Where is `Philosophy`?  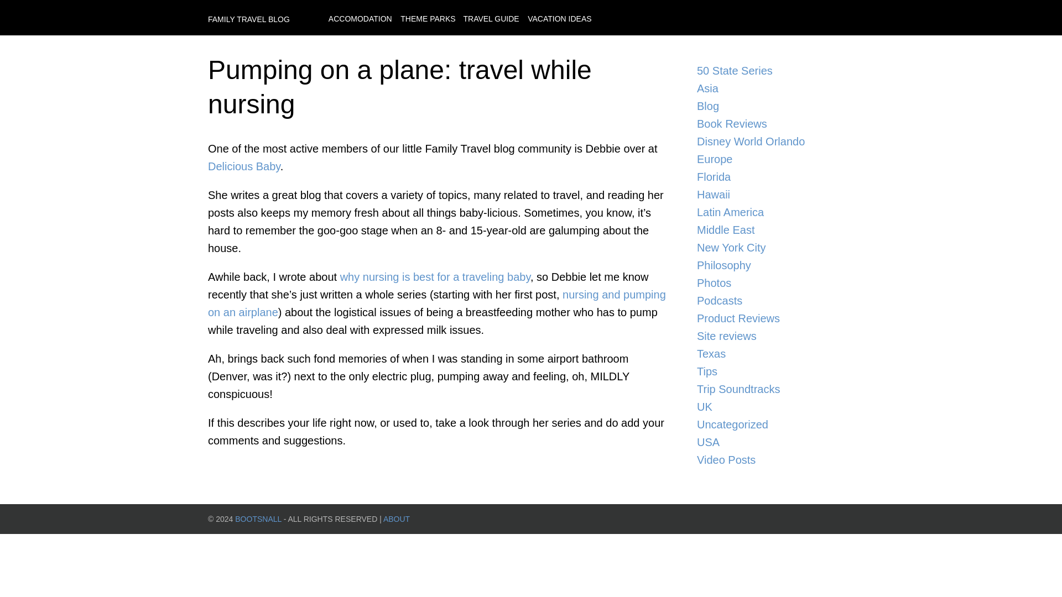 Philosophy is located at coordinates (771, 265).